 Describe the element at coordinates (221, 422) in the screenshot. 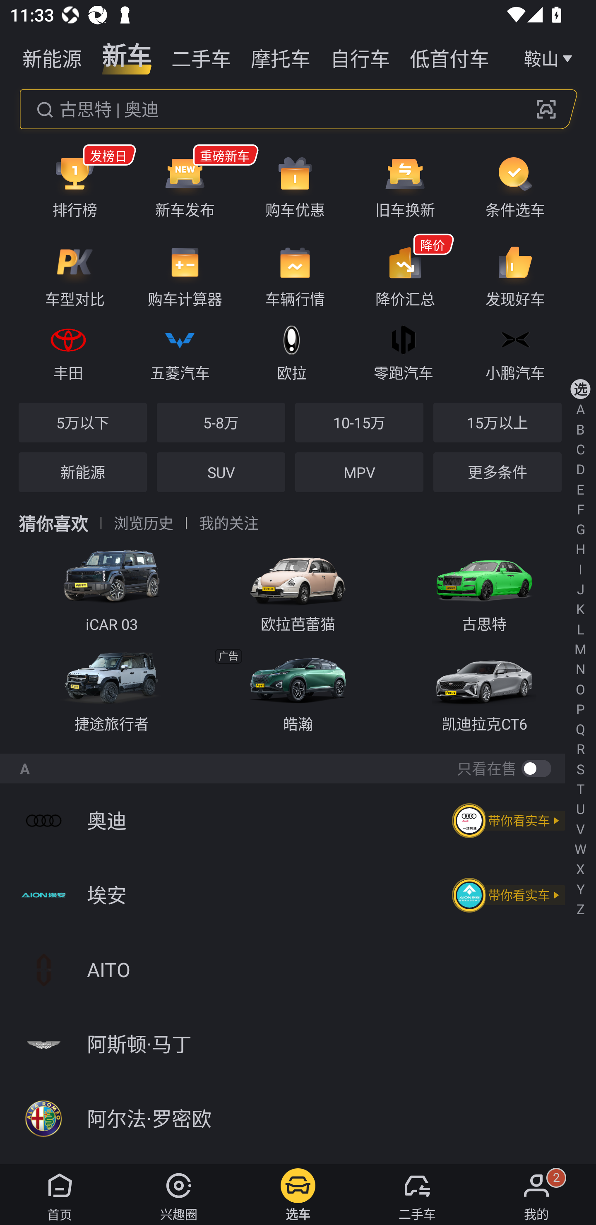

I see `5-8万` at that location.